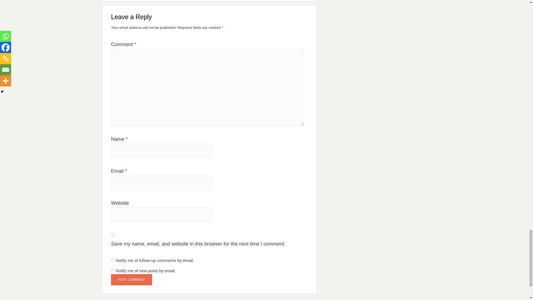 Image resolution: width=533 pixels, height=300 pixels. I want to click on subscribe, so click(113, 270).